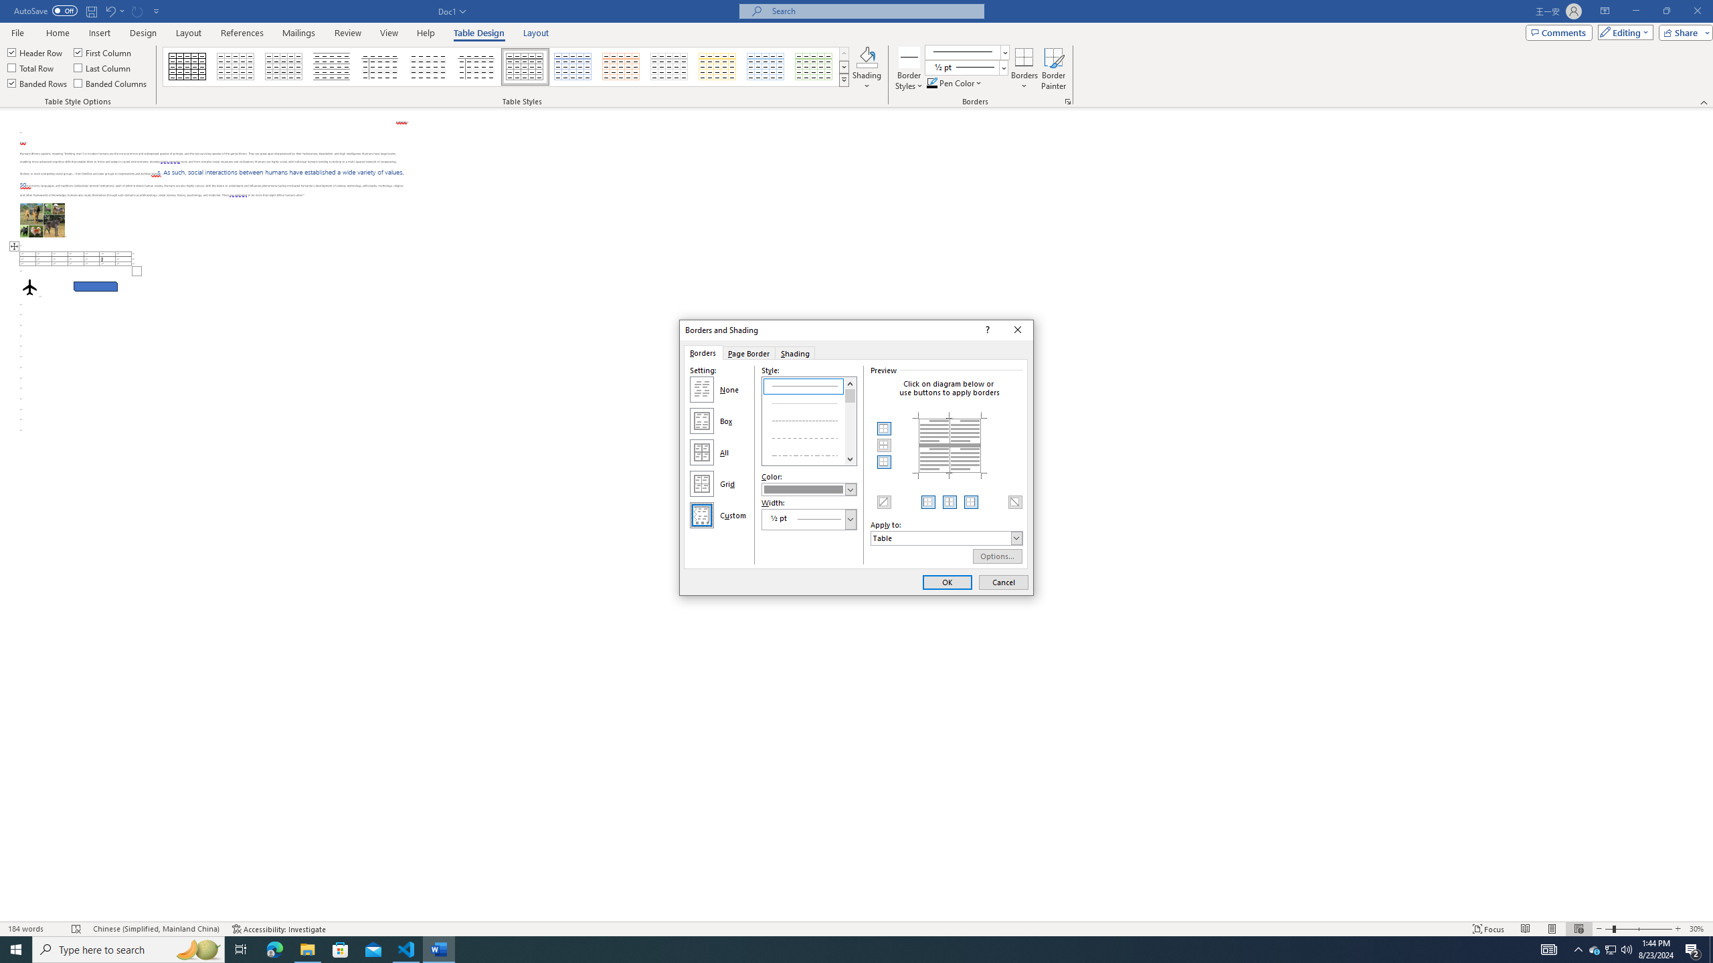 The image size is (1713, 963). I want to click on Q2790: 100%, so click(1626, 950).